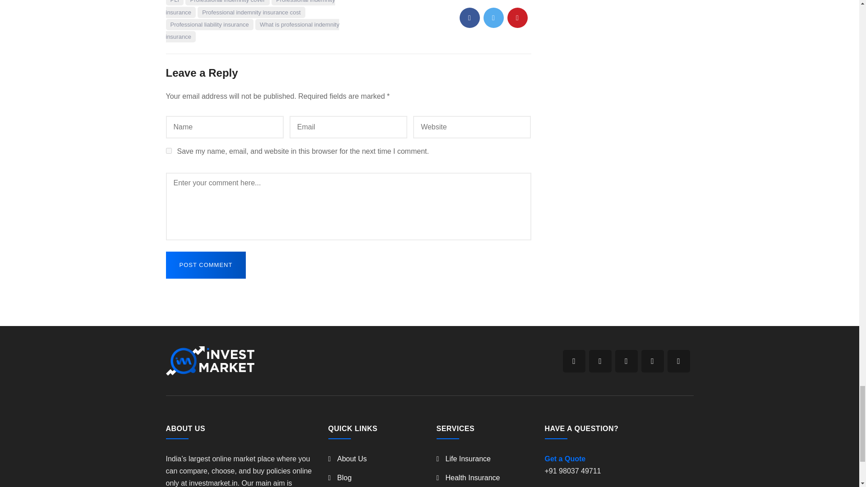 This screenshot has width=866, height=487. Describe the element at coordinates (253, 31) in the screenshot. I see `What is professional indemnity insurance` at that location.